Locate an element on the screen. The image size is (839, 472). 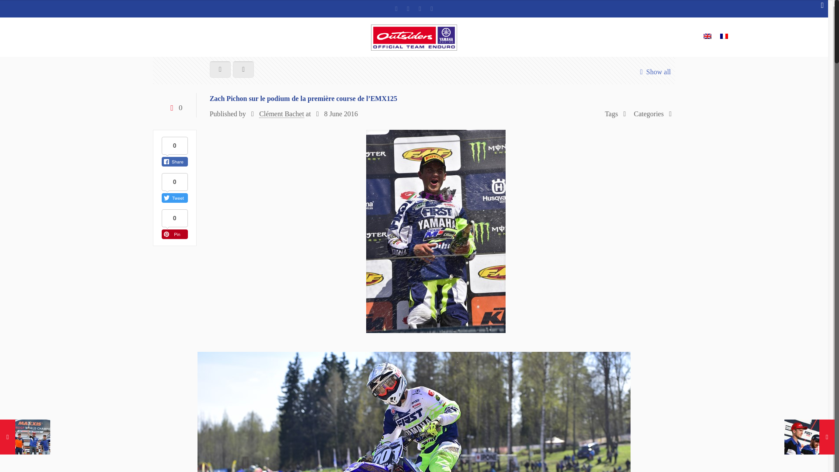
YouTube is located at coordinates (419, 9).